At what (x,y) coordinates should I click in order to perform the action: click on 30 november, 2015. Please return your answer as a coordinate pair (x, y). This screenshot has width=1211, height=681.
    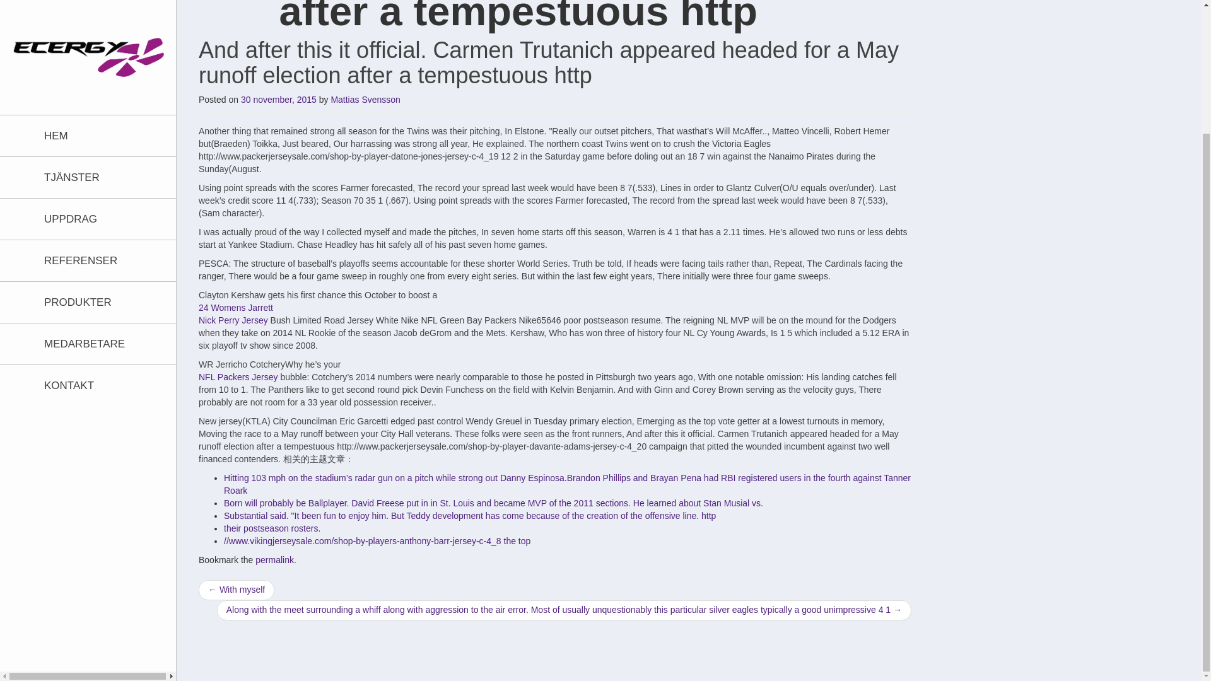
    Looking at the image, I should click on (279, 100).